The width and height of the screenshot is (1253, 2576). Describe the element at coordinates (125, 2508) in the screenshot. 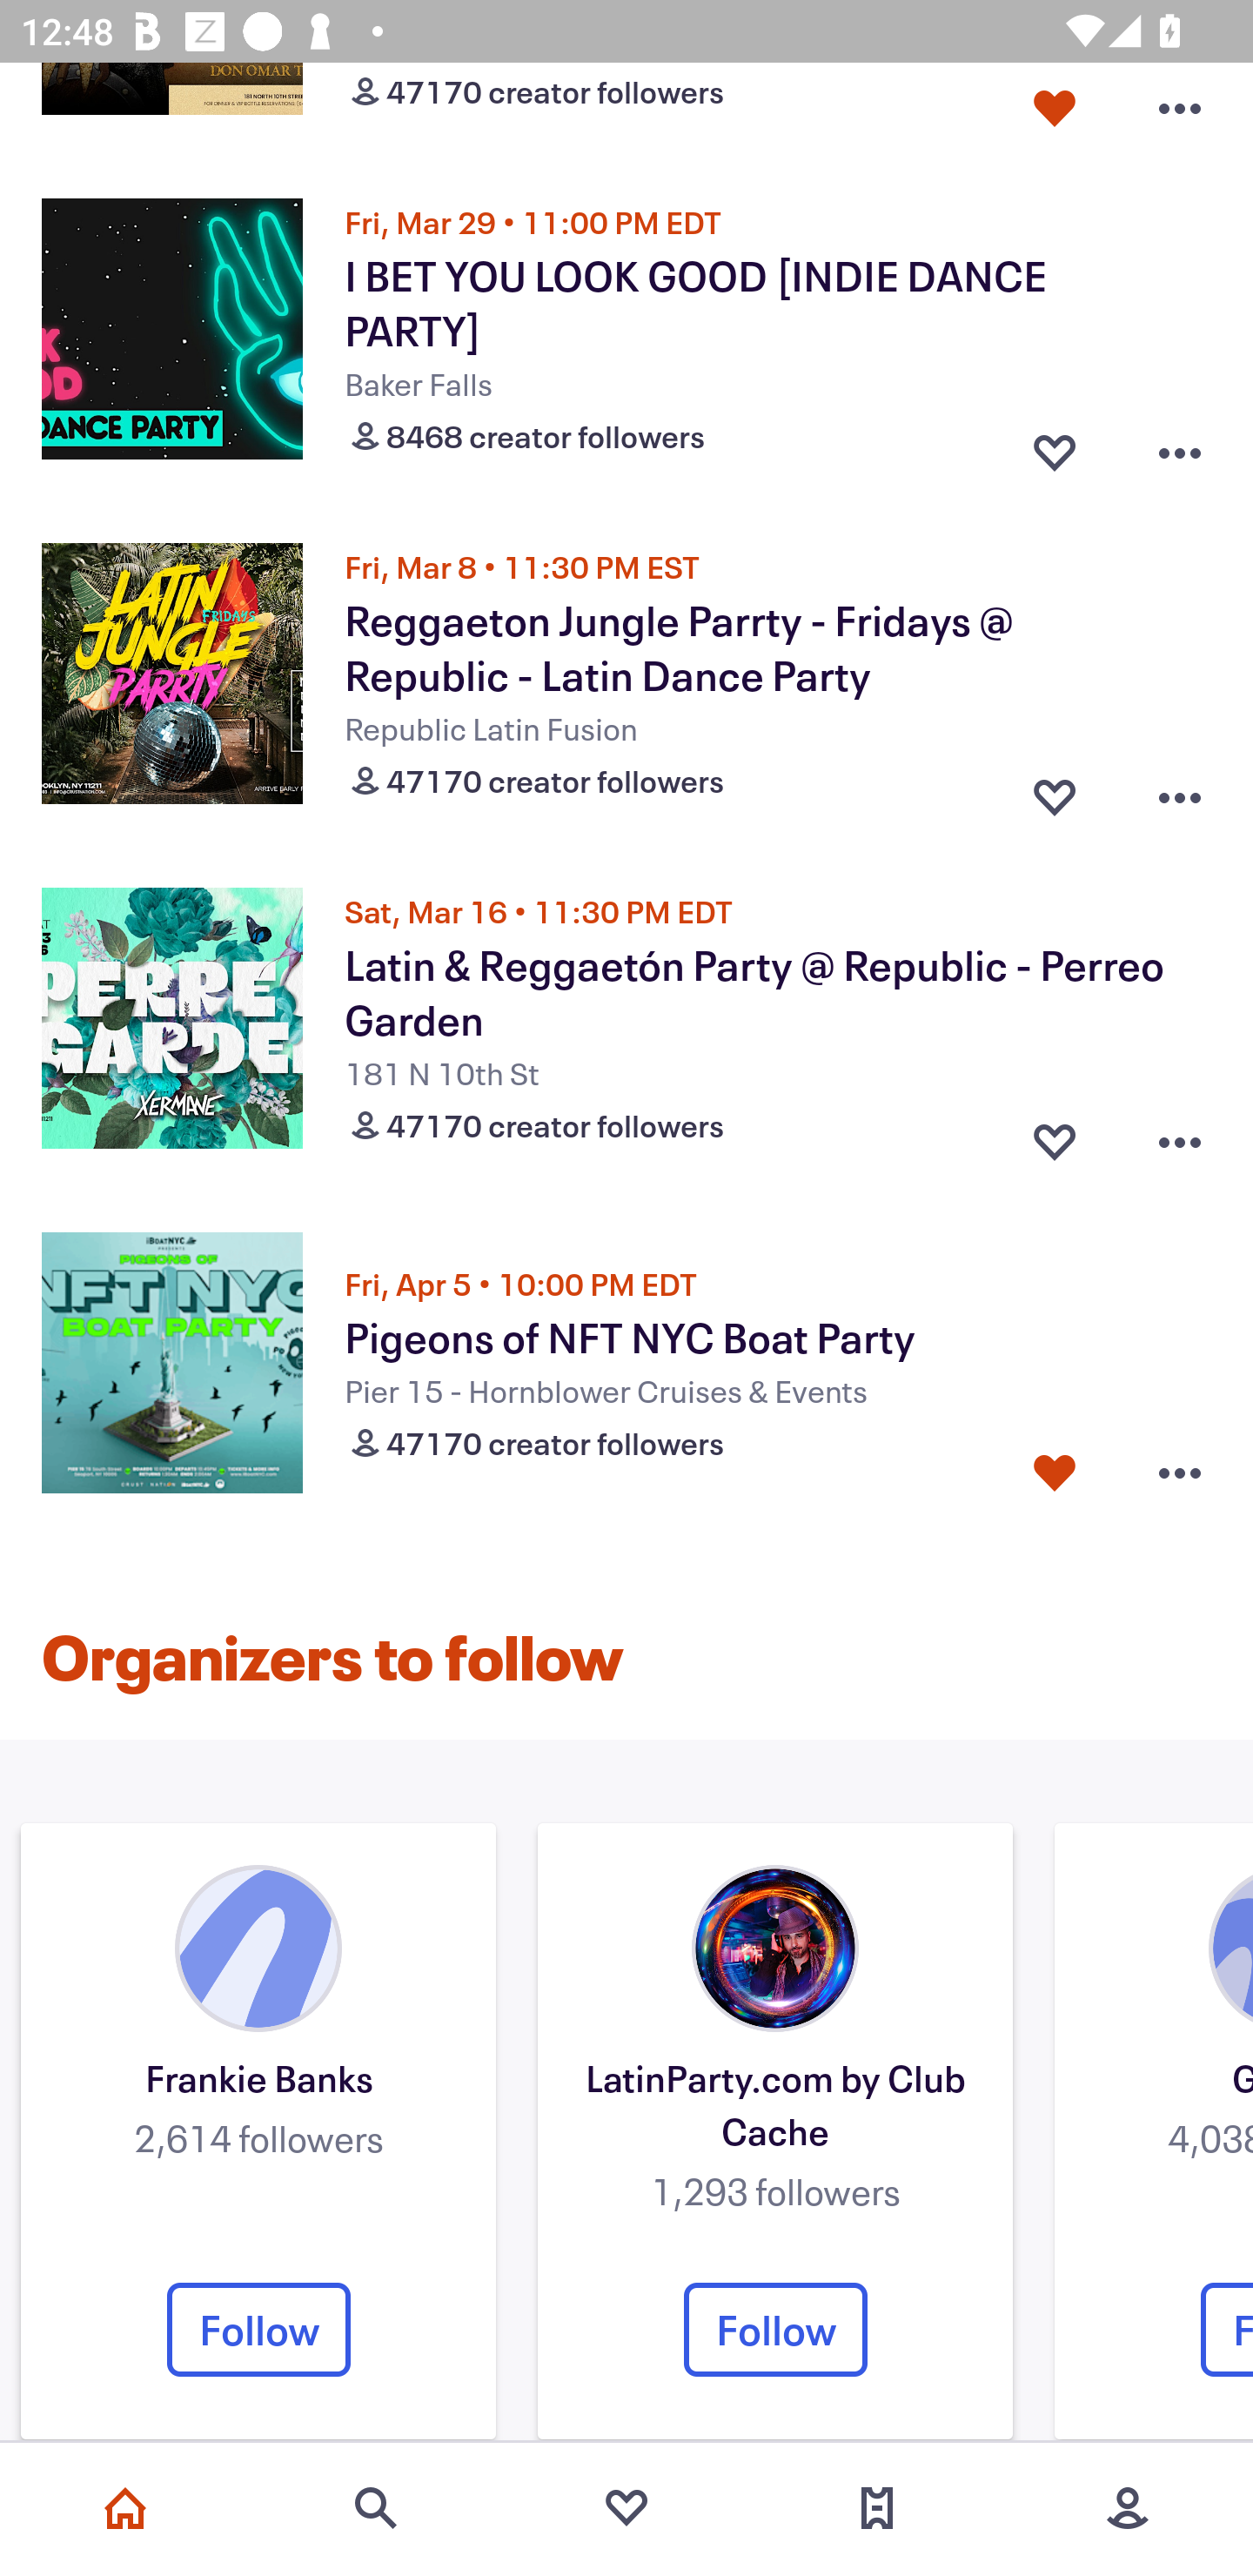

I see `Home` at that location.